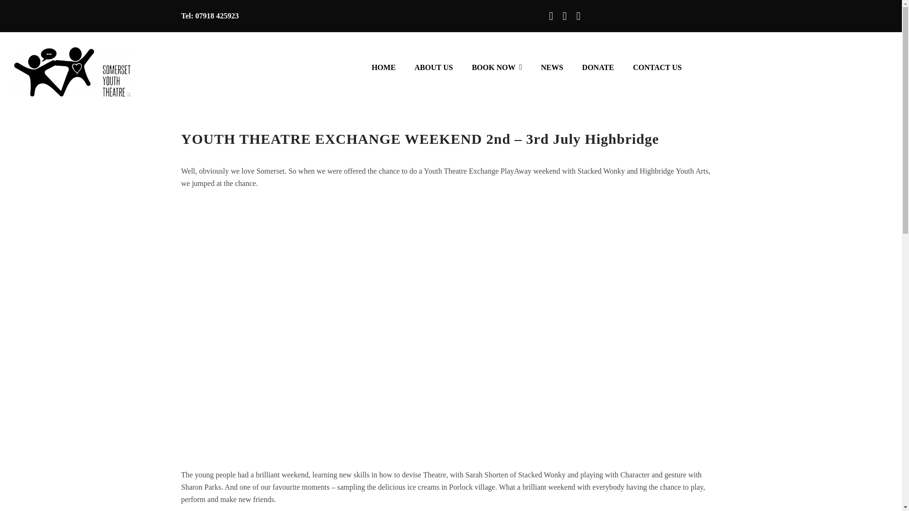 The width and height of the screenshot is (909, 511). I want to click on CONTACT US, so click(657, 68).